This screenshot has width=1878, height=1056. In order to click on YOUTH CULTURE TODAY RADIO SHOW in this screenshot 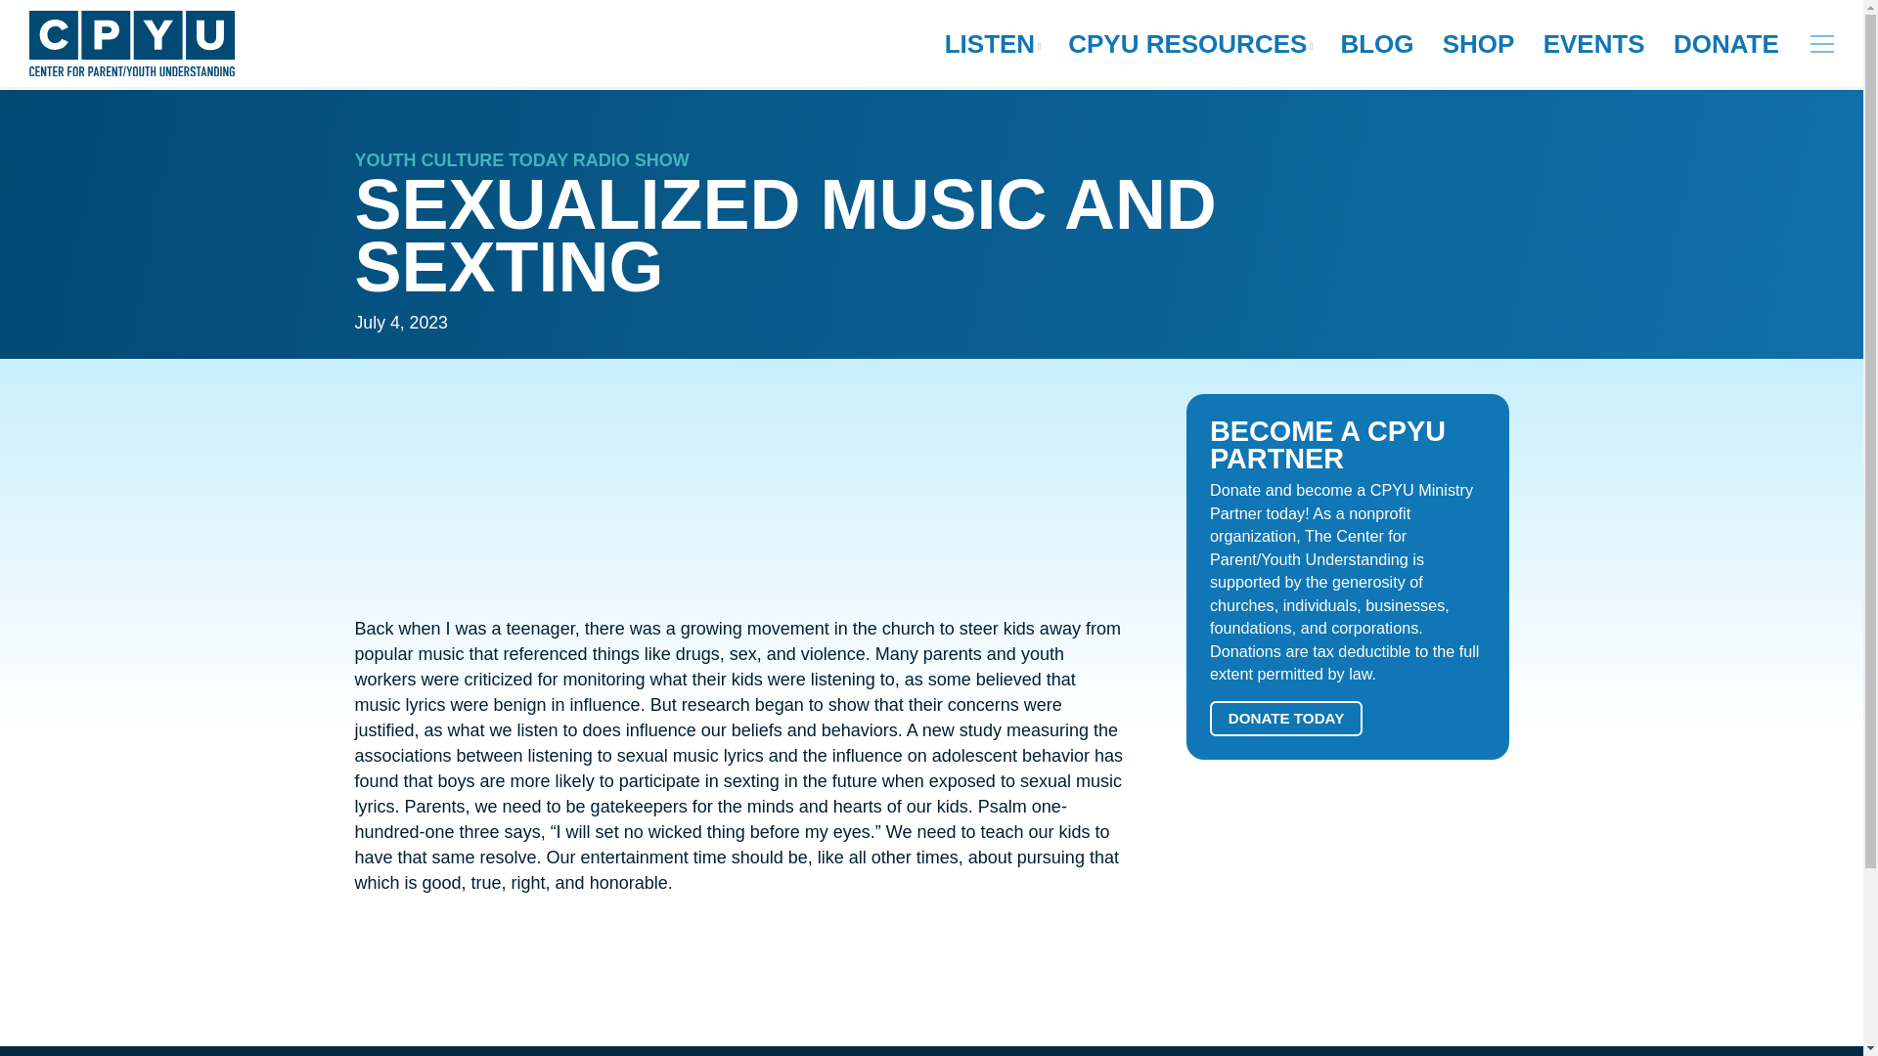, I will do `click(521, 160)`.